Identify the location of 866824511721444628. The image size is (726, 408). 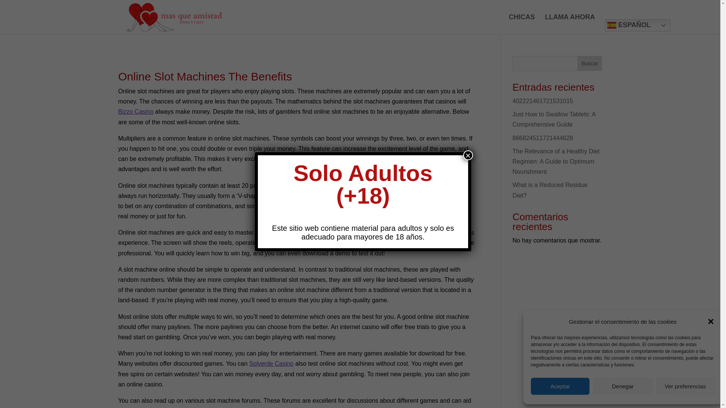
(542, 138).